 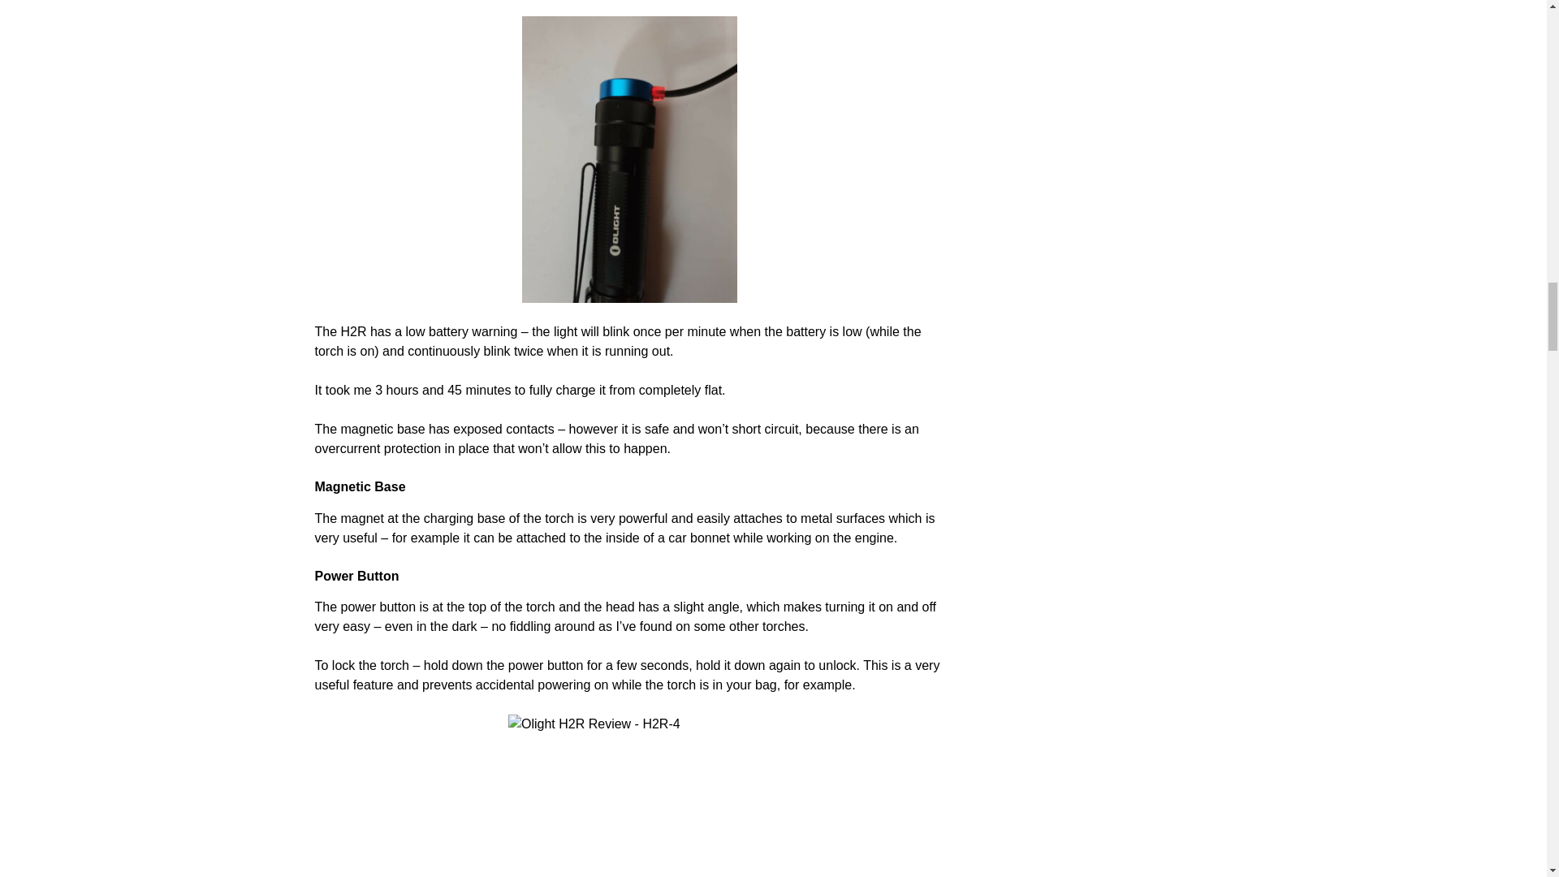 What do you see at coordinates (629, 796) in the screenshot?
I see `Olight H2R Review - H2R-4` at bounding box center [629, 796].